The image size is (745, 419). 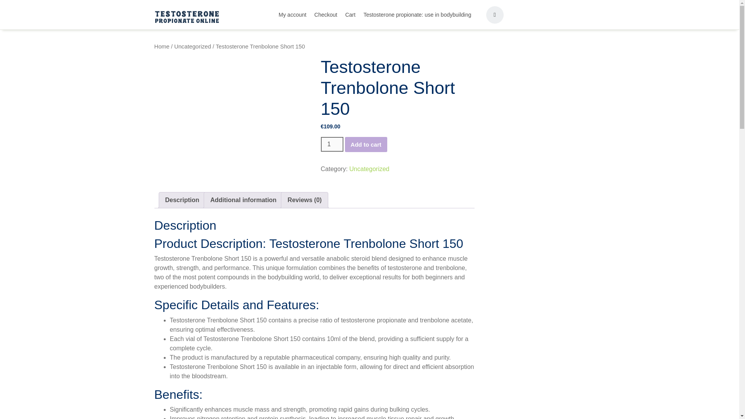 What do you see at coordinates (326, 14) in the screenshot?
I see `Checkout` at bounding box center [326, 14].